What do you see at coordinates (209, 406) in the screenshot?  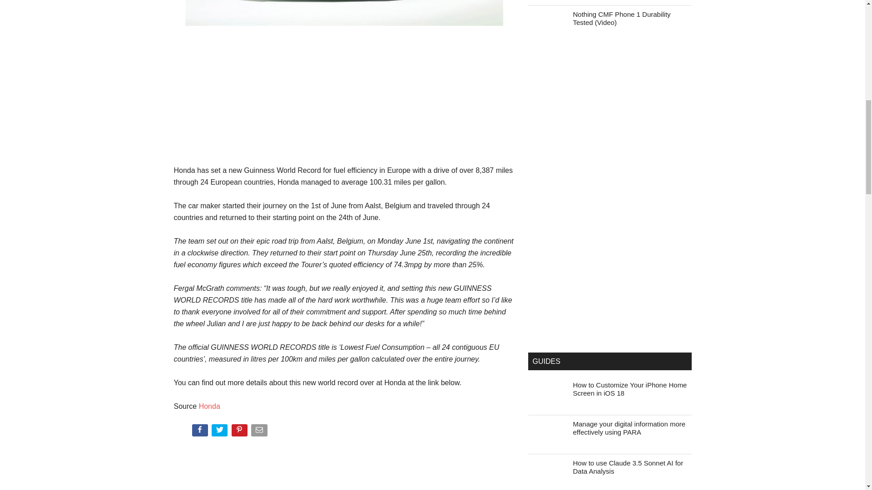 I see `Honda` at bounding box center [209, 406].